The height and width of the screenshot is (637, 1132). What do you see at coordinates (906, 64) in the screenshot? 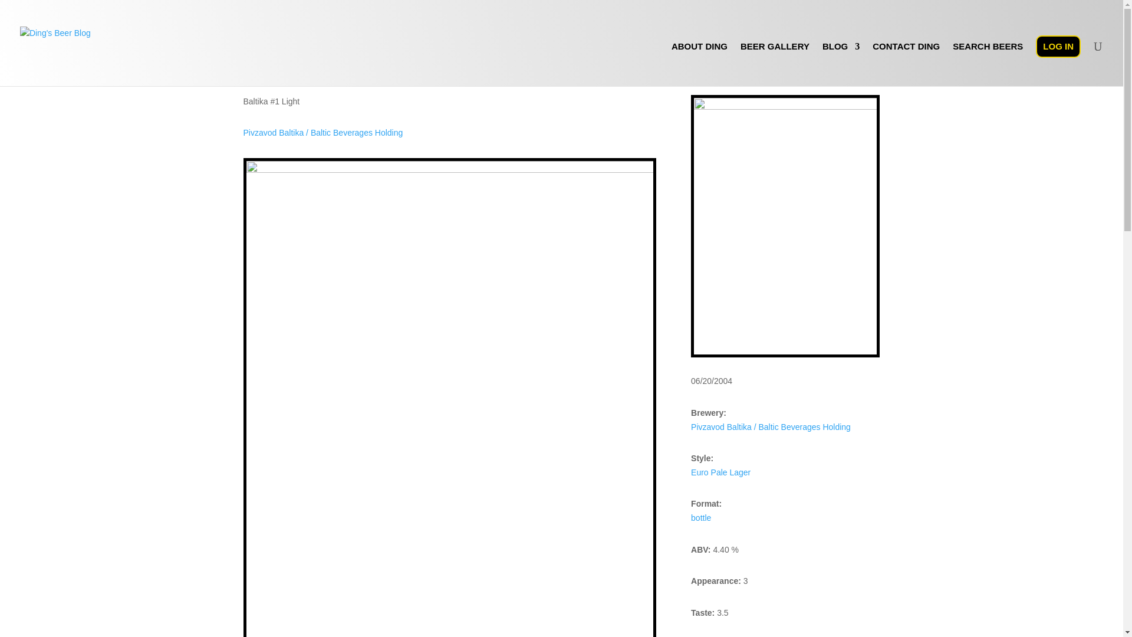
I see `CONTACT DING` at bounding box center [906, 64].